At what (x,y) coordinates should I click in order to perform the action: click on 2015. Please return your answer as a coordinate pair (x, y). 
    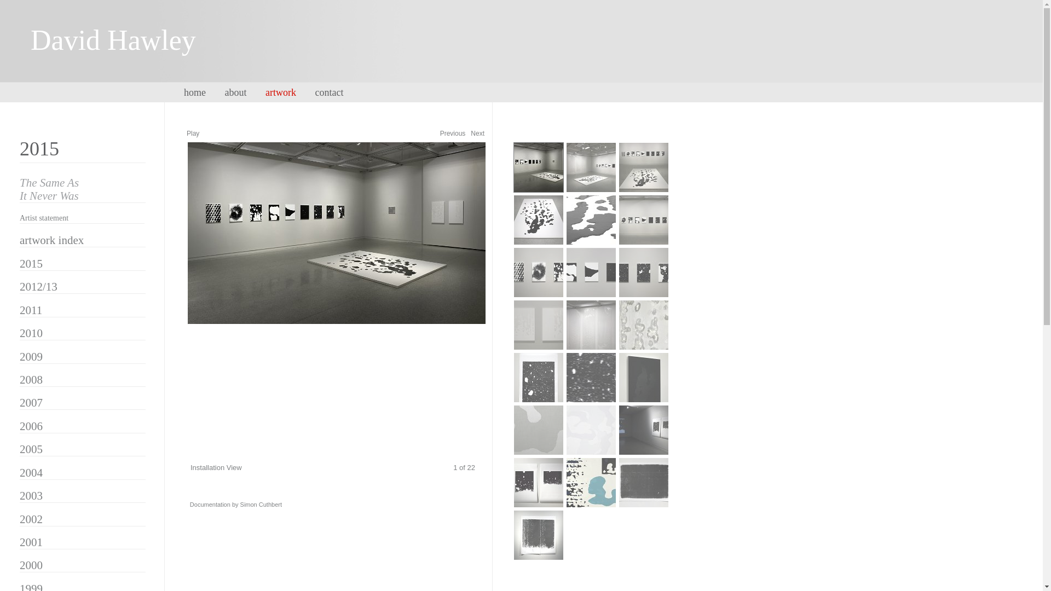
    Looking at the image, I should click on (31, 264).